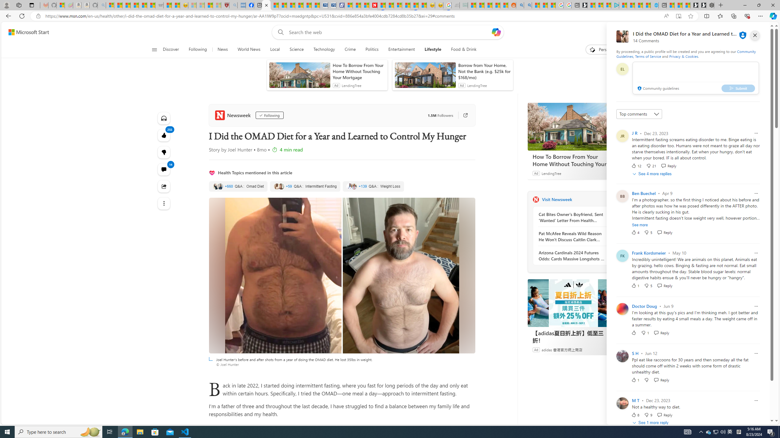 This screenshot has width=780, height=438. What do you see at coordinates (463, 115) in the screenshot?
I see `Go to publisher's site` at bounding box center [463, 115].